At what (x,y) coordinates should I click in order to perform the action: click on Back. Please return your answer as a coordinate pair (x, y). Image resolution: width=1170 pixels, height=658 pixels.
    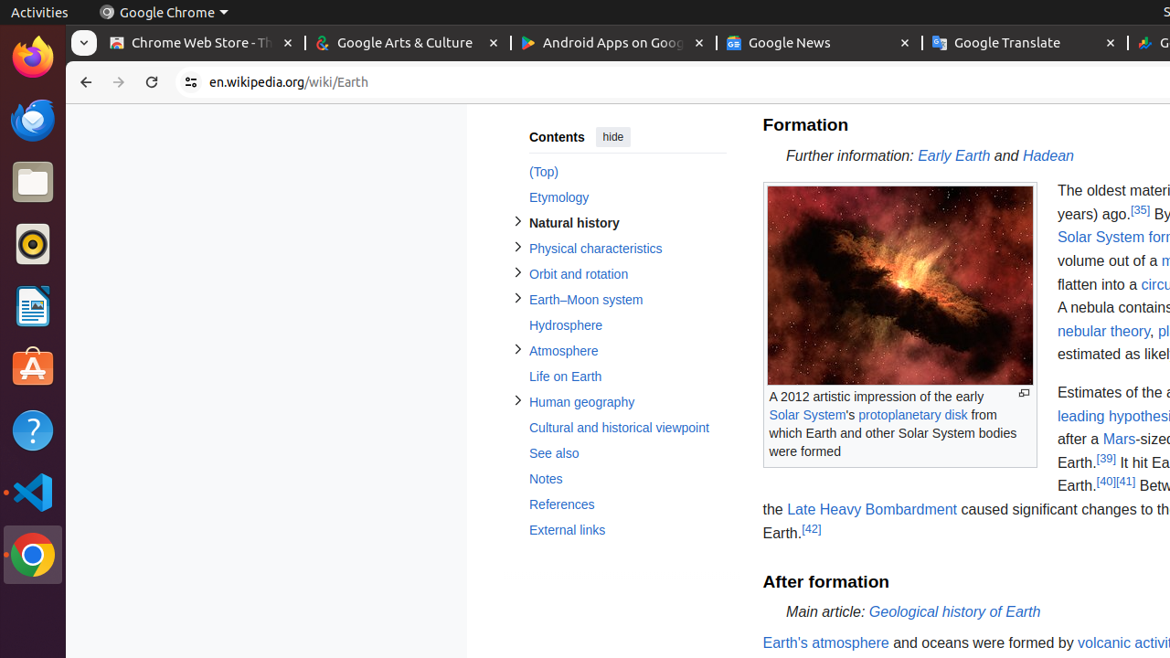
    Looking at the image, I should click on (84, 82).